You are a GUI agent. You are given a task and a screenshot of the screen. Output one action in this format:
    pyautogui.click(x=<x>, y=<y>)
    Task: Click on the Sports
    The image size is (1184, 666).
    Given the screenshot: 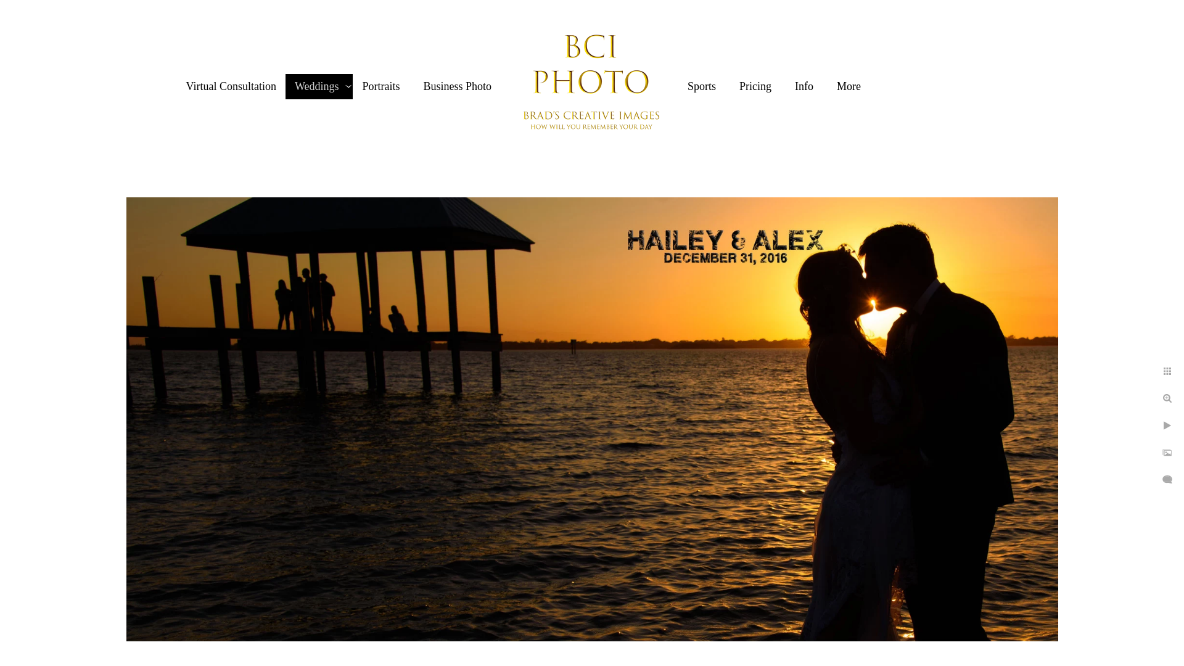 What is the action you would take?
    pyautogui.click(x=702, y=86)
    